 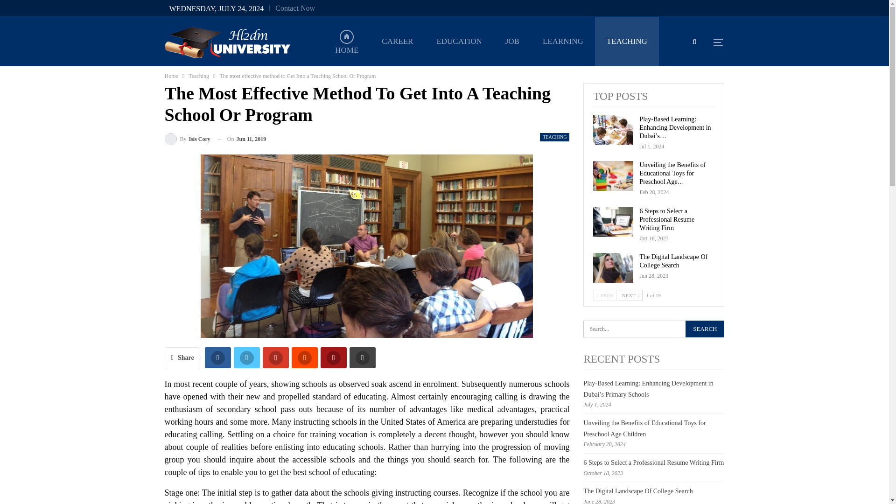 What do you see at coordinates (455, 91) in the screenshot?
I see `TRAINING` at bounding box center [455, 91].